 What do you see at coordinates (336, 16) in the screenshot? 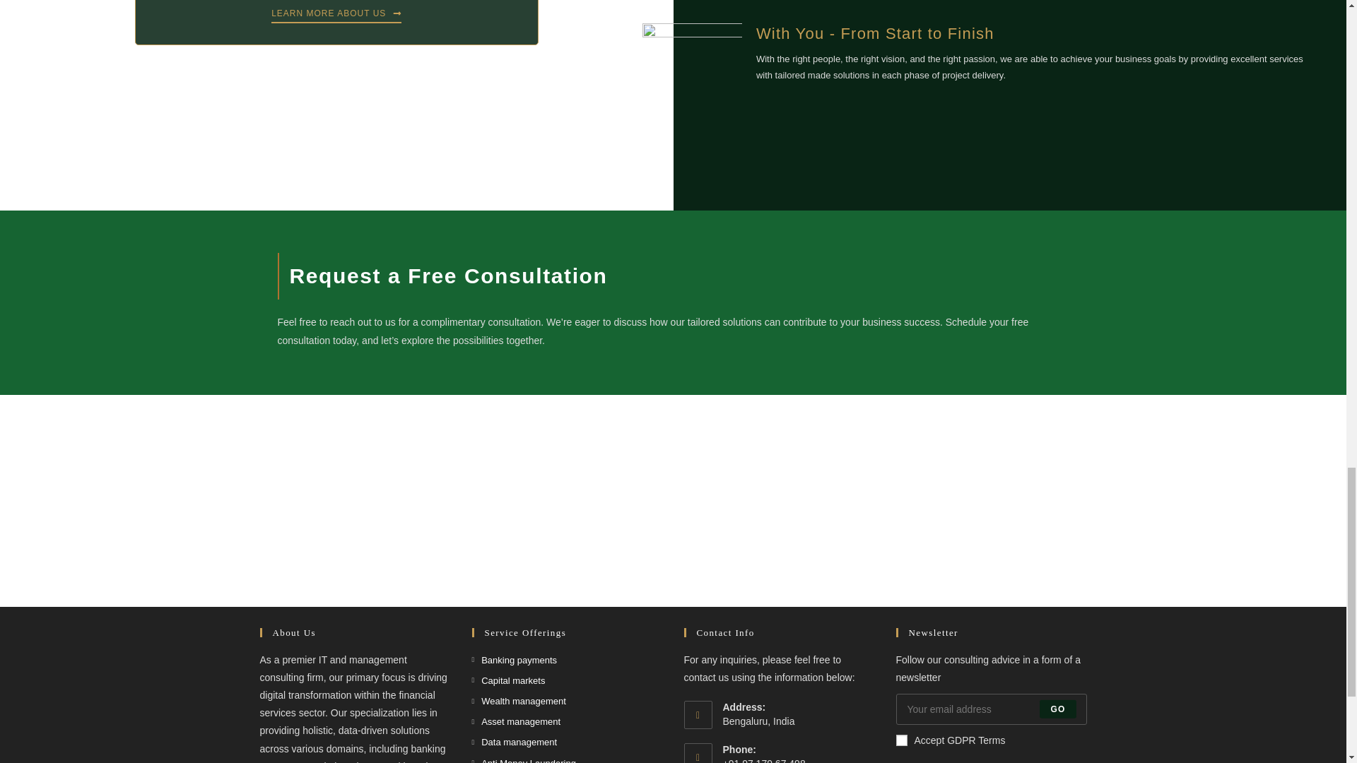
I see `LEARN MORE ABOUT US` at bounding box center [336, 16].